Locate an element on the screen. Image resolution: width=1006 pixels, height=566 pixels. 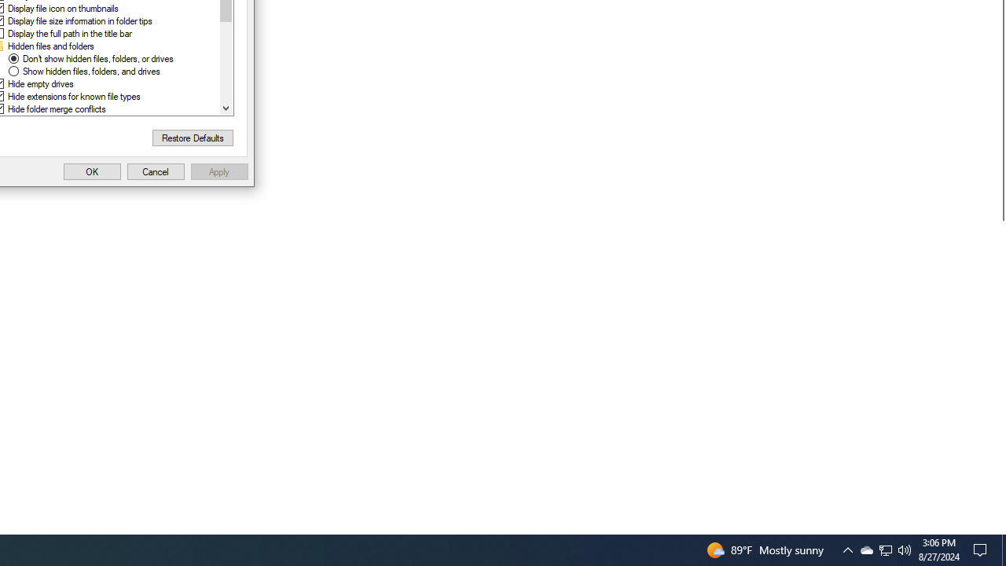
Show hidden files, folders, and drives is located at coordinates (91, 71).